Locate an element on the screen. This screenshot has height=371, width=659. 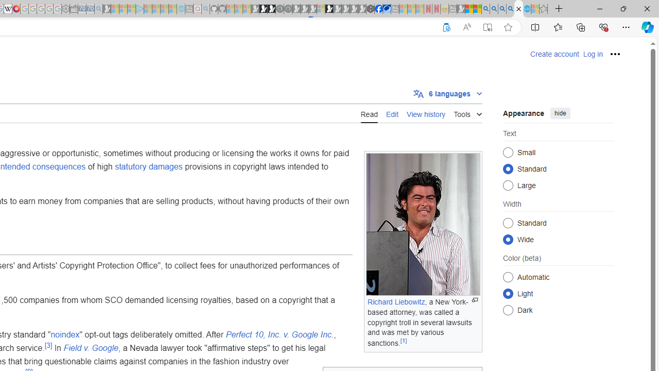
Field v. Google is located at coordinates (91, 348).